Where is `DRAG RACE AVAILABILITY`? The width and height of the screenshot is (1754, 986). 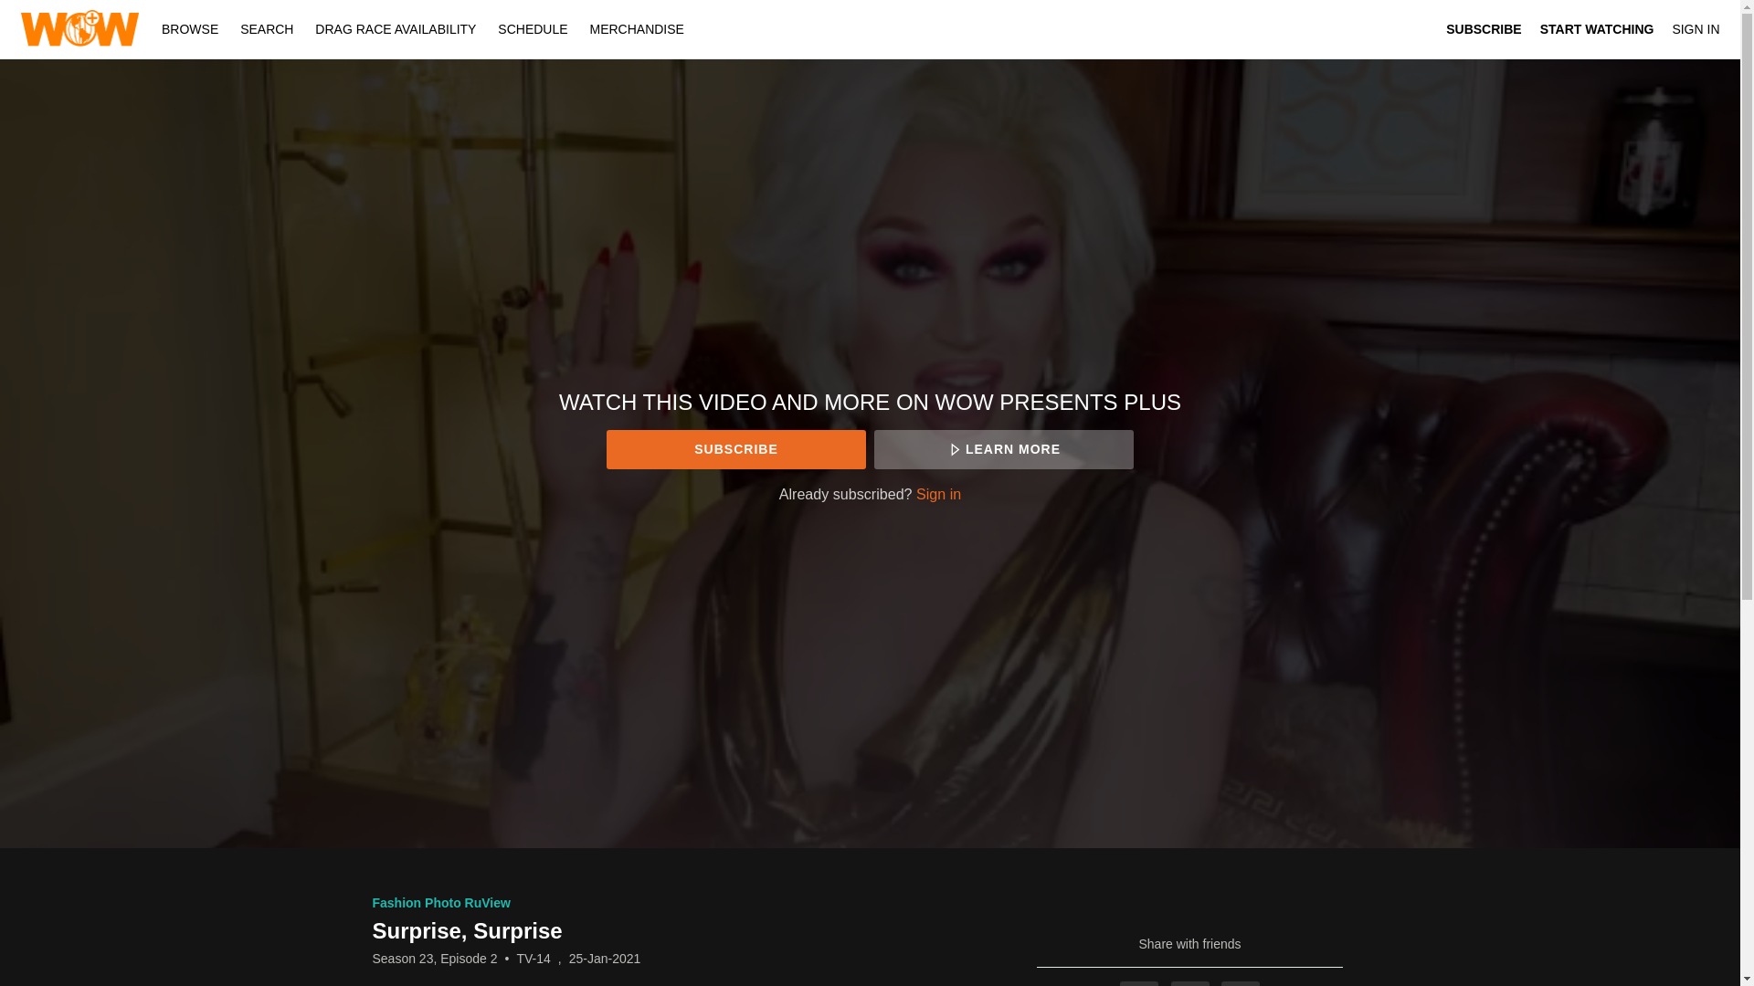
DRAG RACE AVAILABILITY is located at coordinates (395, 28).